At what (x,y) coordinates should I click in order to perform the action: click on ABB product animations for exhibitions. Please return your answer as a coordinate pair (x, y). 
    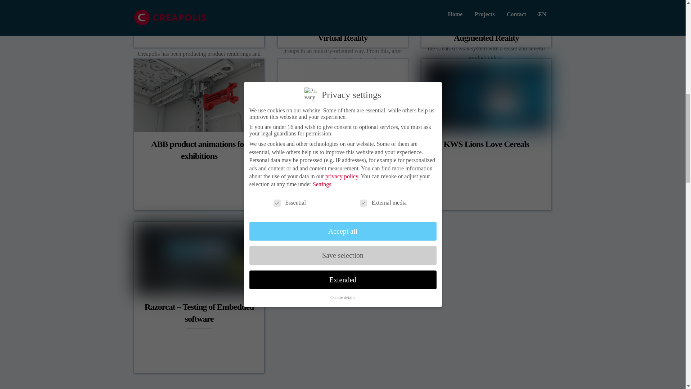
    Looking at the image, I should click on (199, 96).